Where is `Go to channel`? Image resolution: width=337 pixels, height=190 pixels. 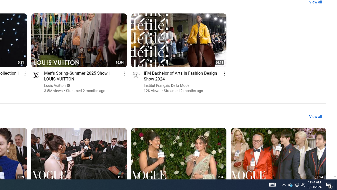 Go to channel is located at coordinates (135, 75).